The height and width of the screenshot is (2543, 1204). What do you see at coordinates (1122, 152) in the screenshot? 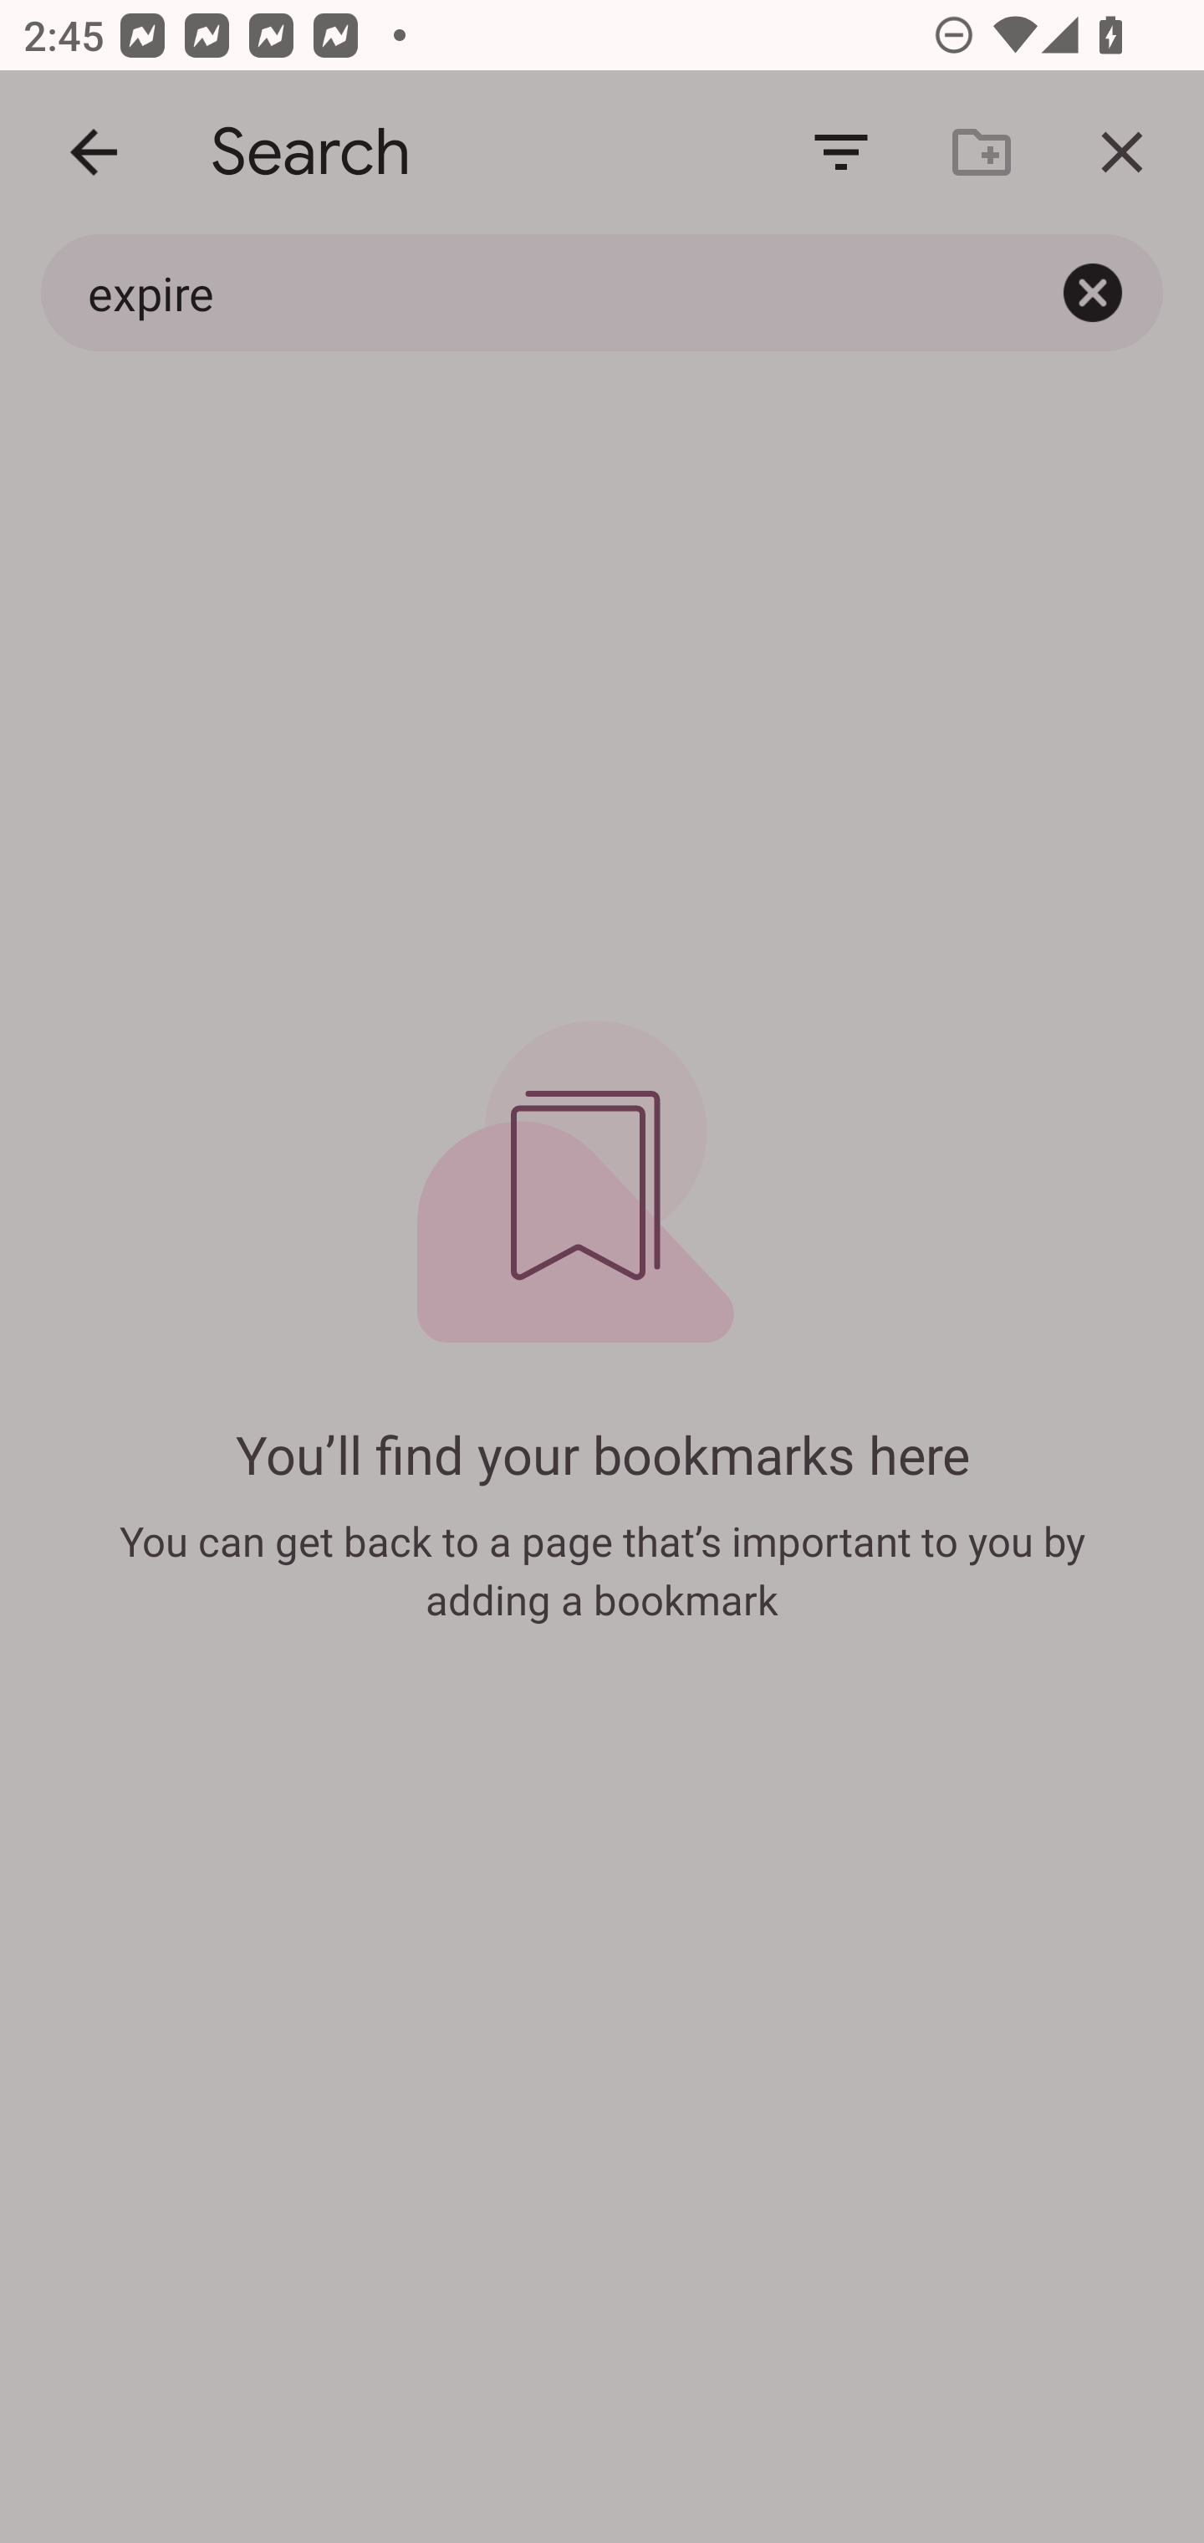
I see `Close dialog` at bounding box center [1122, 152].